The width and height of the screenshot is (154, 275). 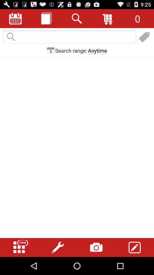 What do you see at coordinates (50, 50) in the screenshot?
I see `change search parameters` at bounding box center [50, 50].